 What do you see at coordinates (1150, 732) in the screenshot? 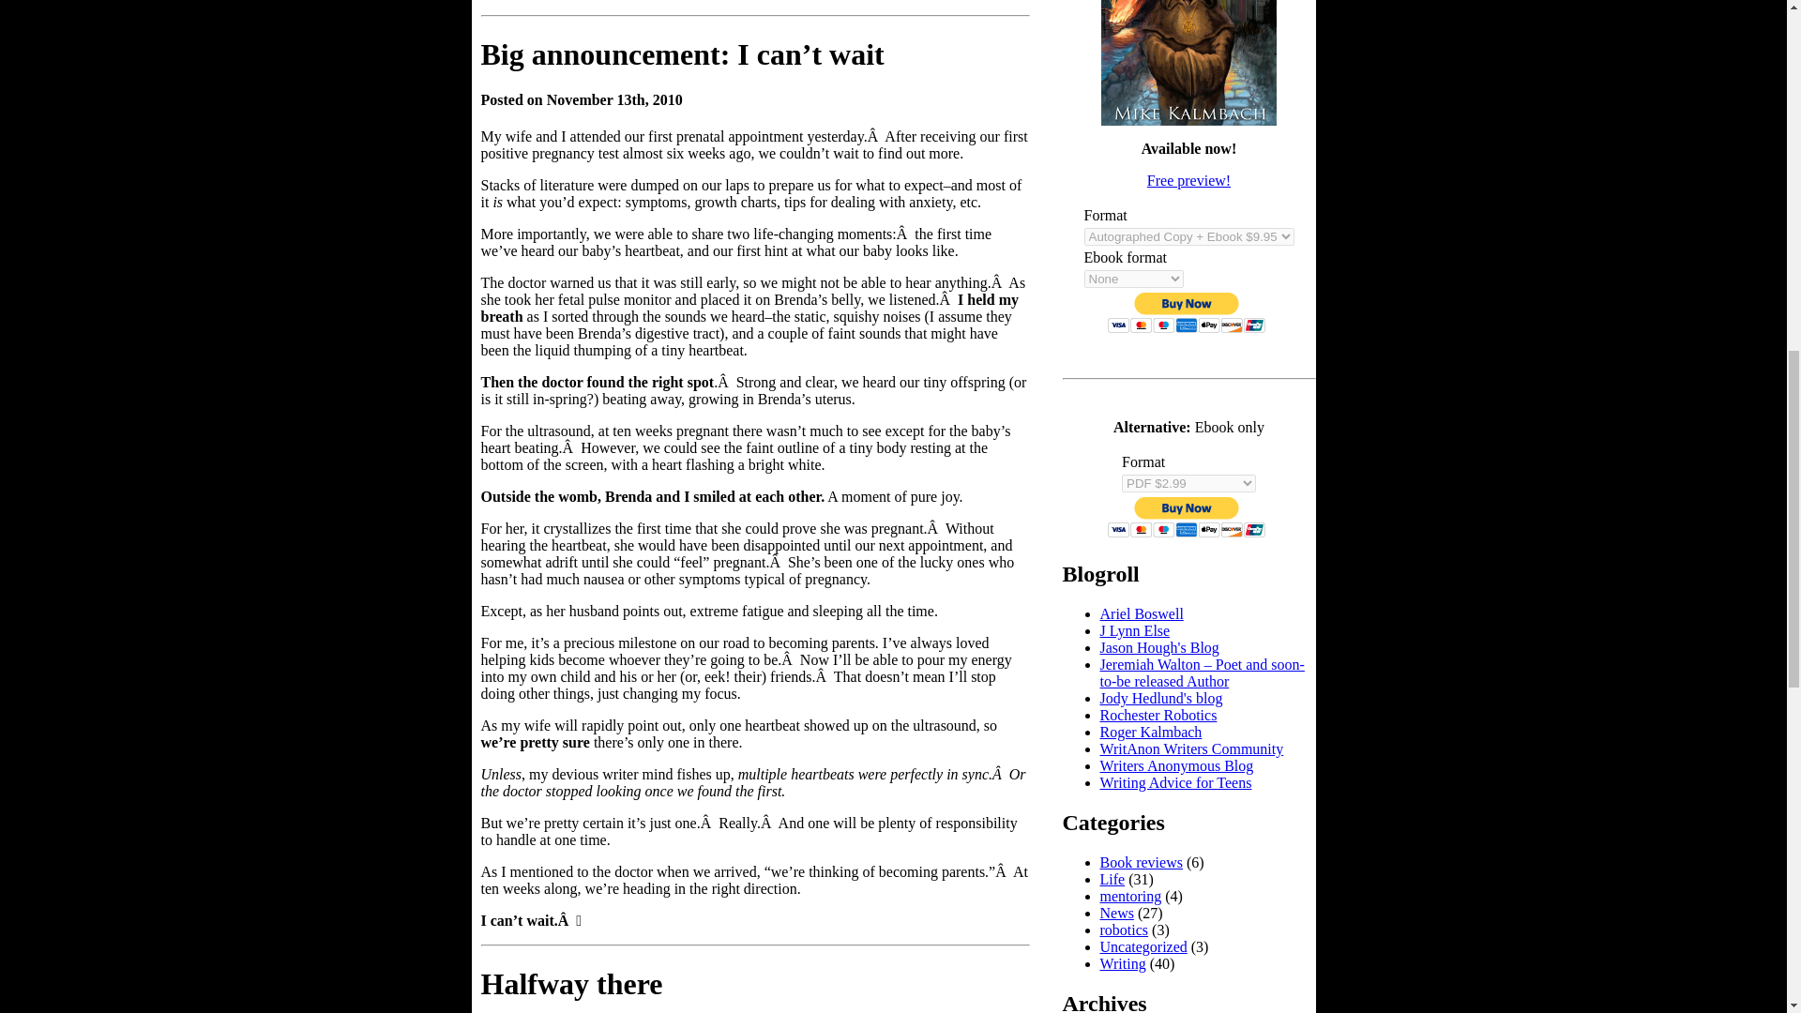
I see `Roger Kalmbach` at bounding box center [1150, 732].